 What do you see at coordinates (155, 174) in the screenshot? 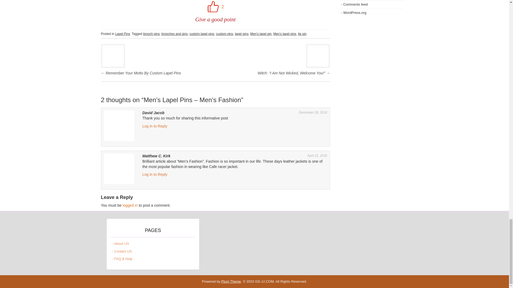
I see `Log in to Reply` at bounding box center [155, 174].